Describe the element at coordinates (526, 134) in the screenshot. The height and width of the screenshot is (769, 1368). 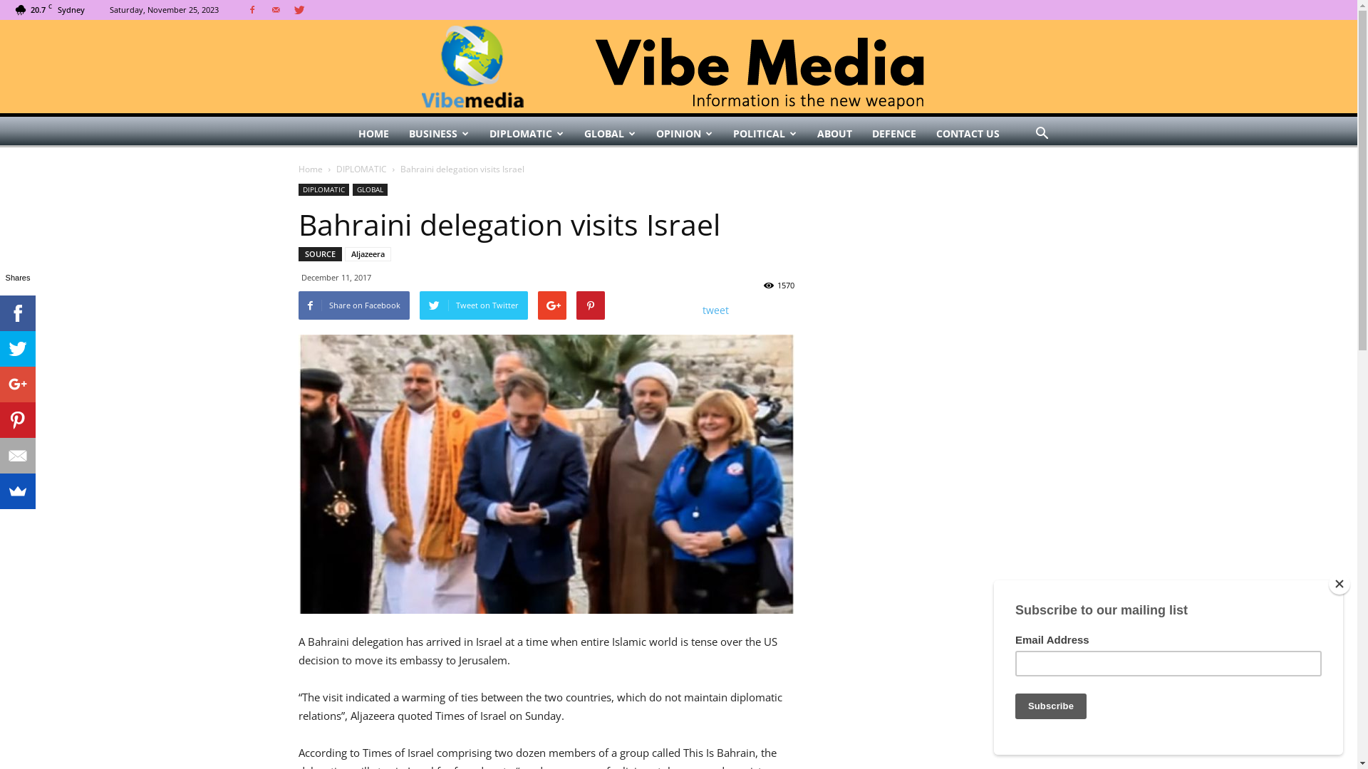
I see `DIPLOMATIC` at that location.